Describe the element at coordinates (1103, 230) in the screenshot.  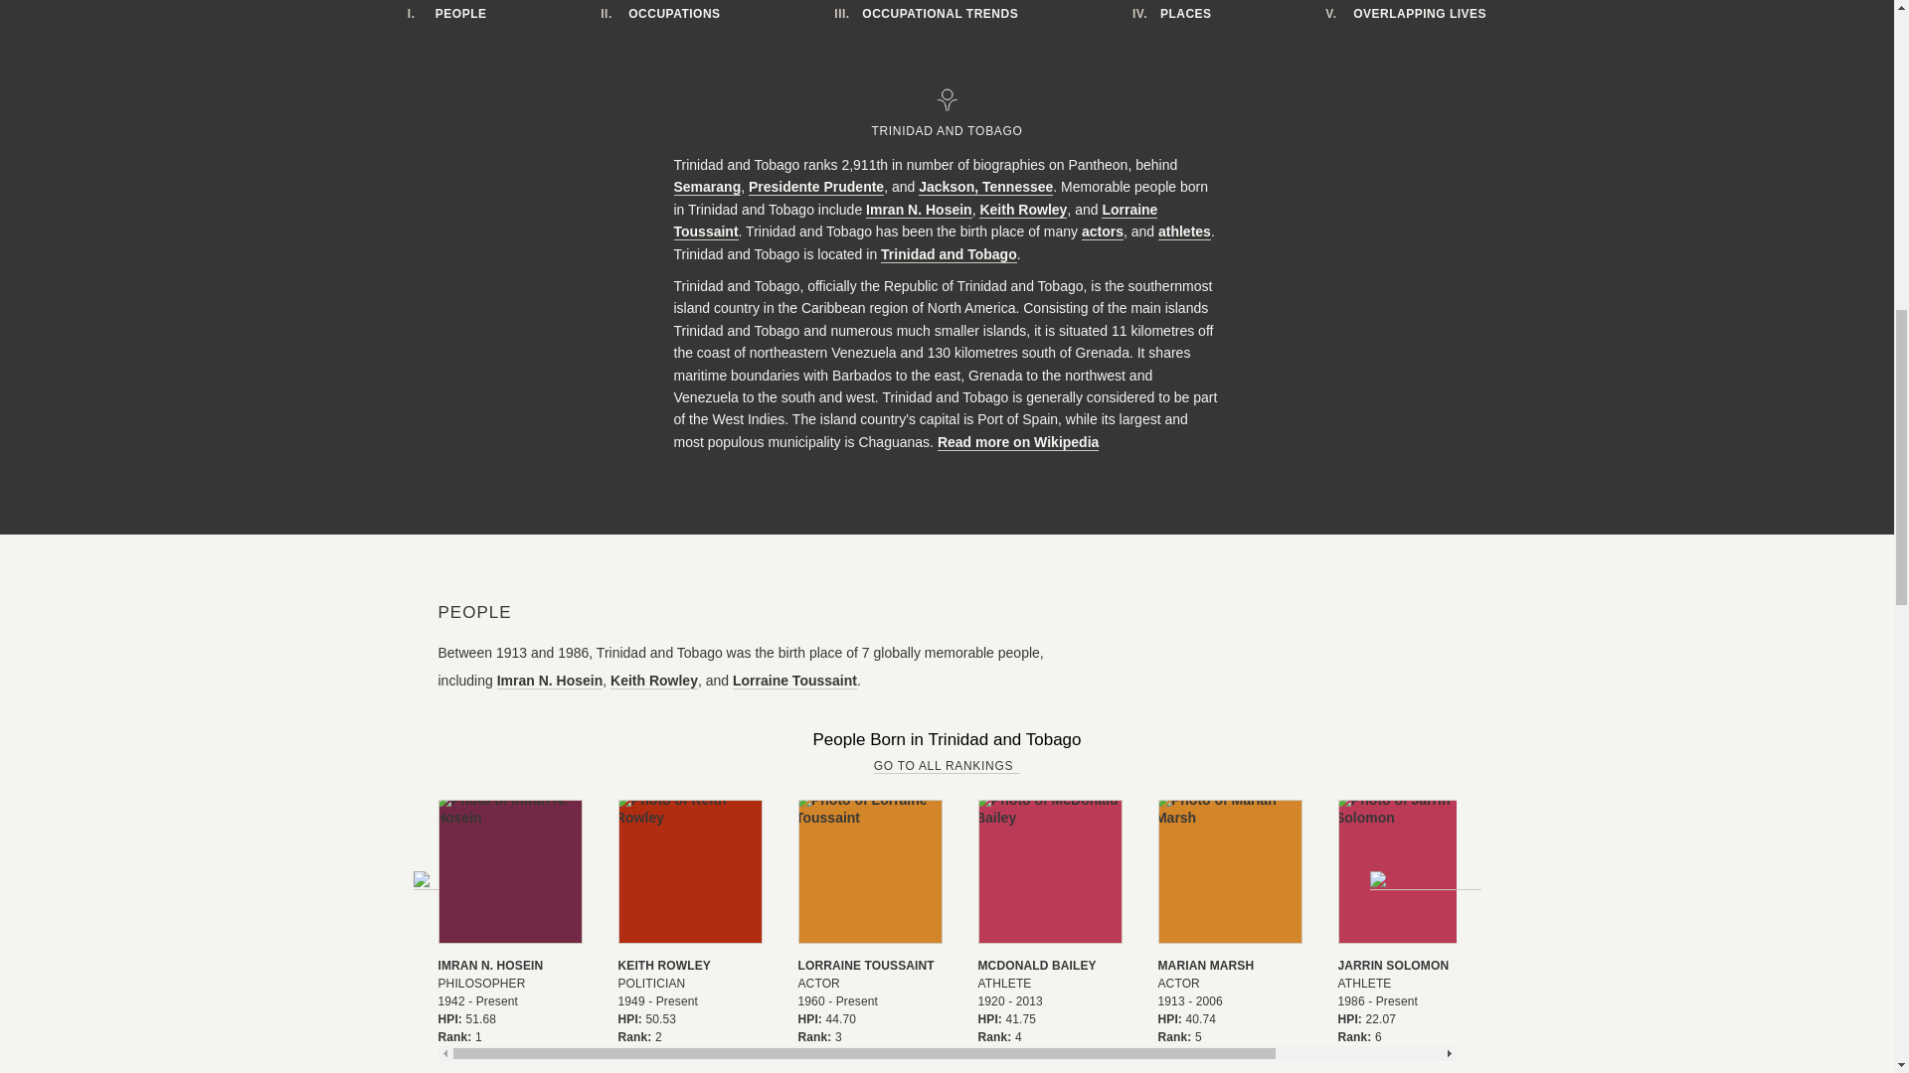
I see `actors` at that location.